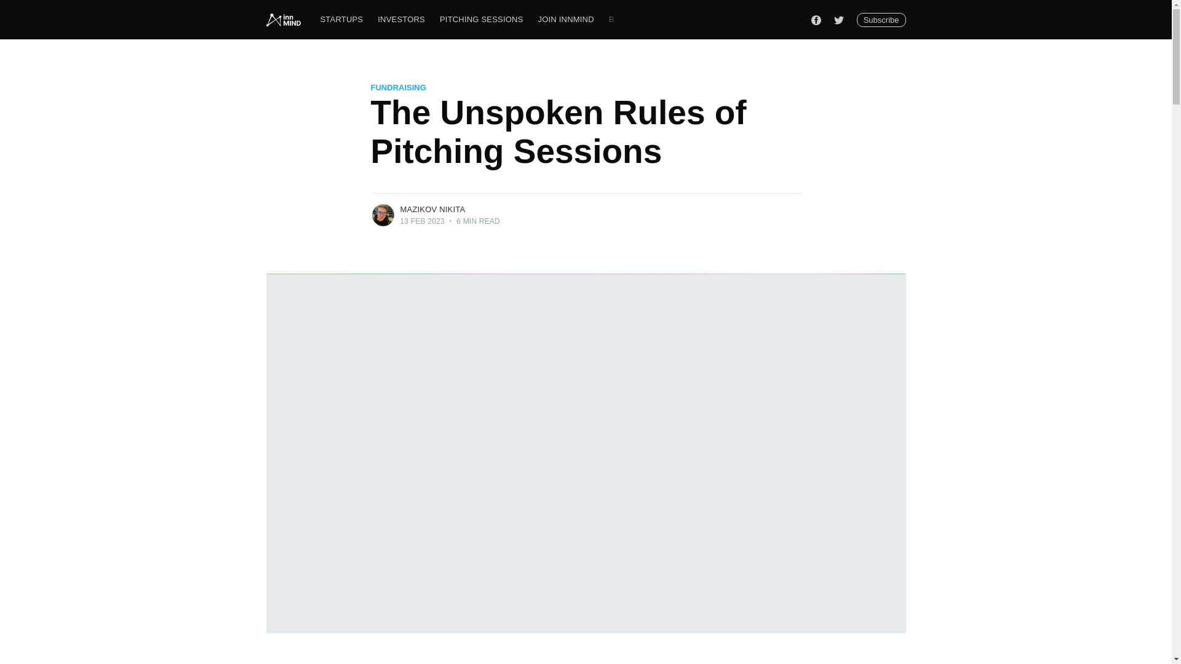 The width and height of the screenshot is (1181, 664). I want to click on FUNDRAISING, so click(397, 87).